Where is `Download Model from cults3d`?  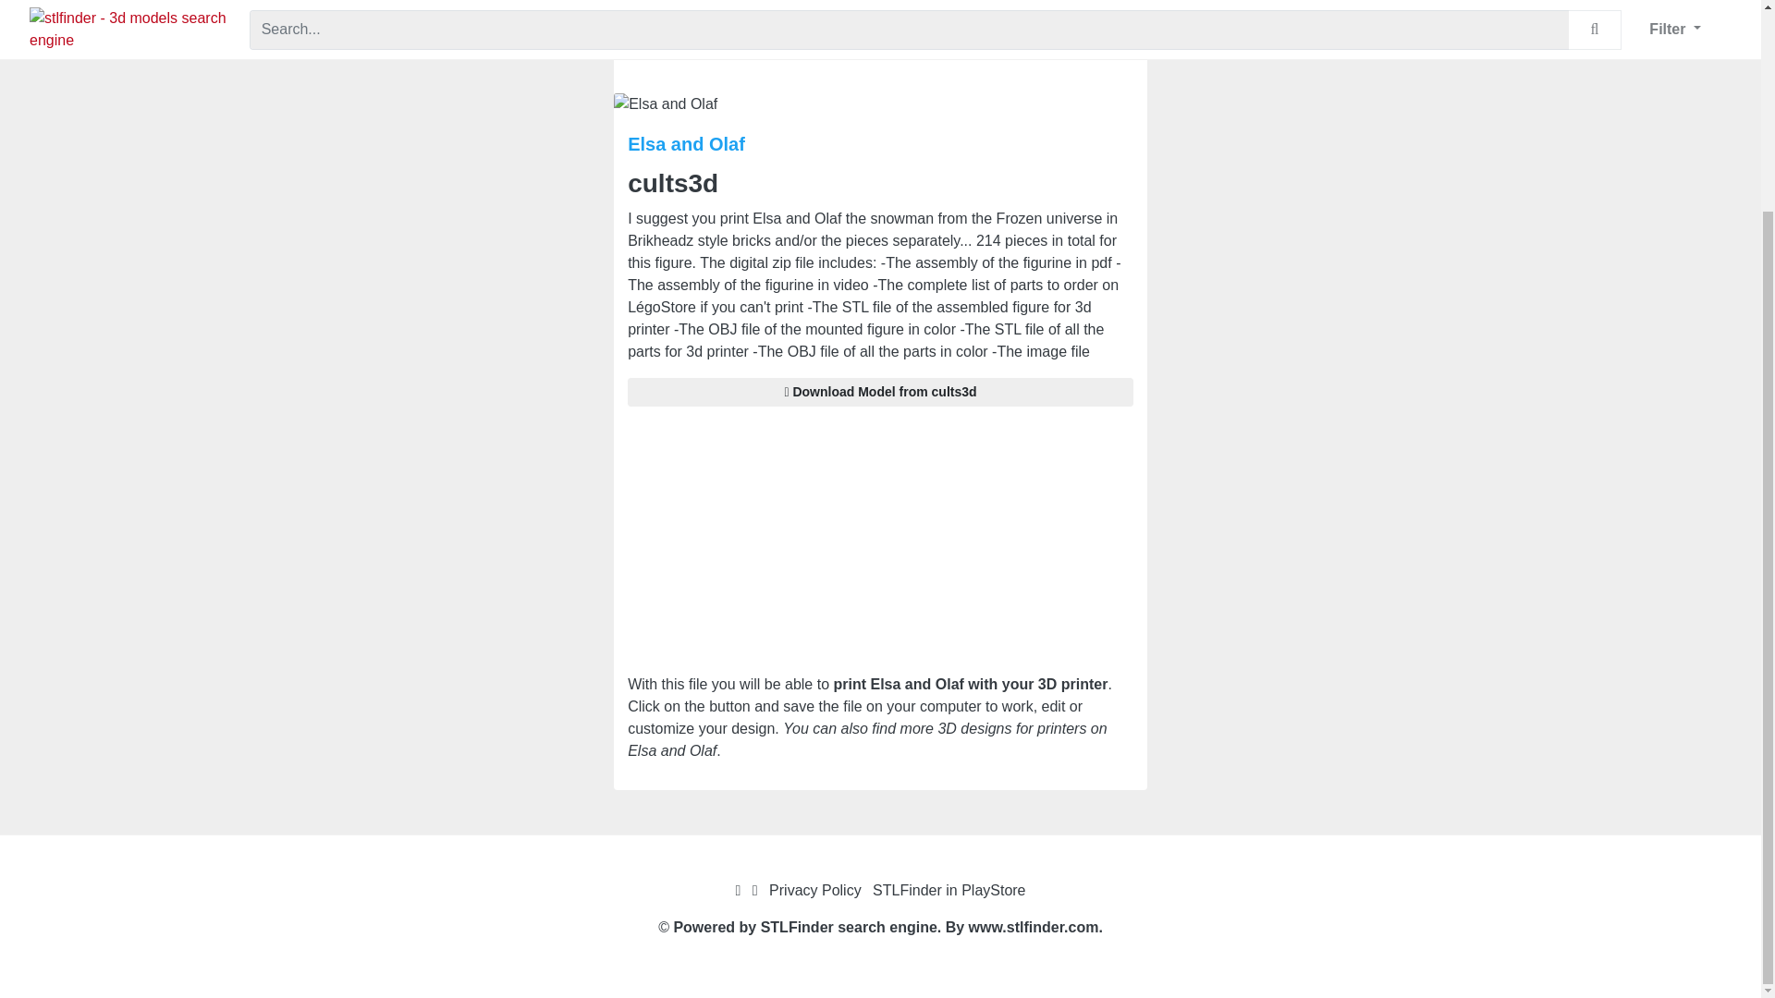 Download Model from cults3d is located at coordinates (880, 392).